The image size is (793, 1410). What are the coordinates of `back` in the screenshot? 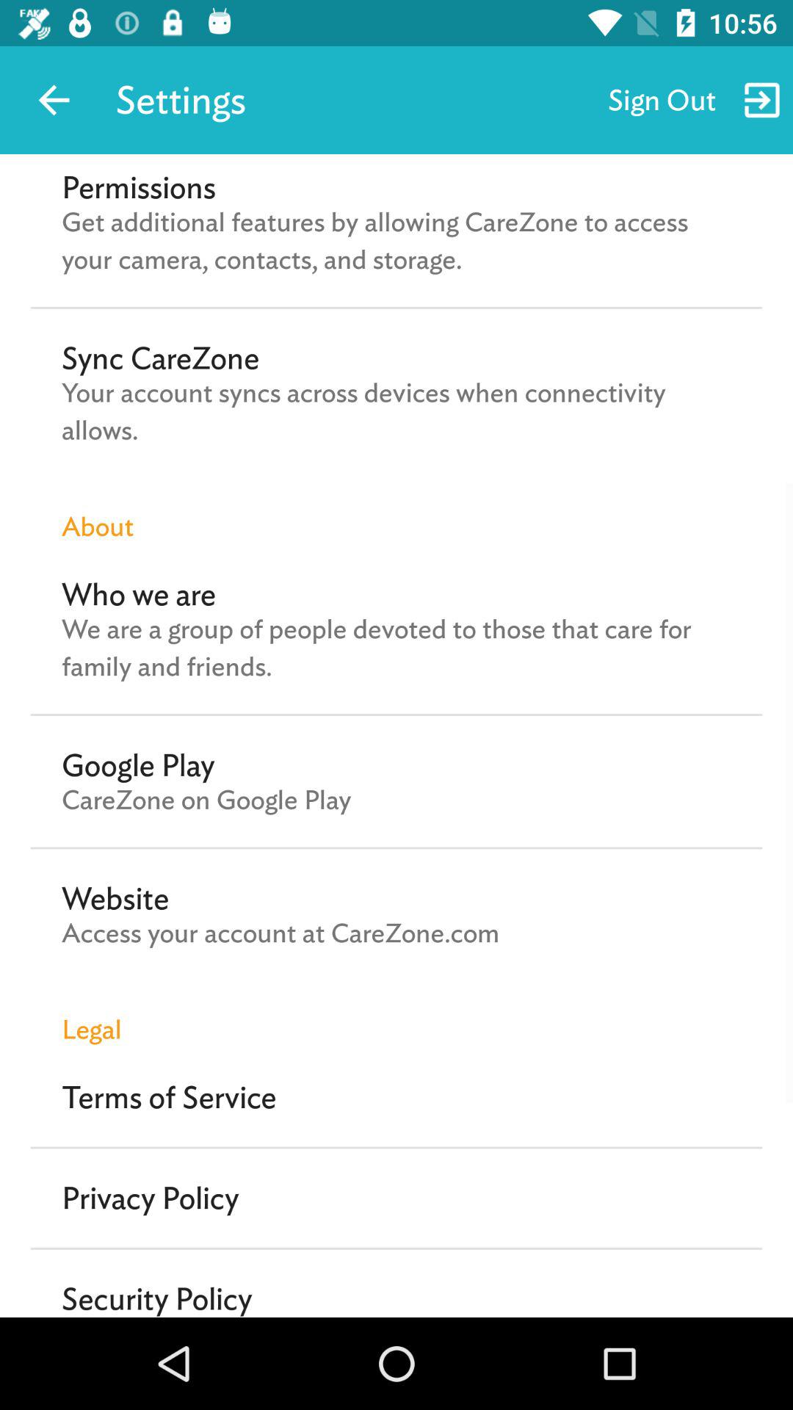 It's located at (54, 100).